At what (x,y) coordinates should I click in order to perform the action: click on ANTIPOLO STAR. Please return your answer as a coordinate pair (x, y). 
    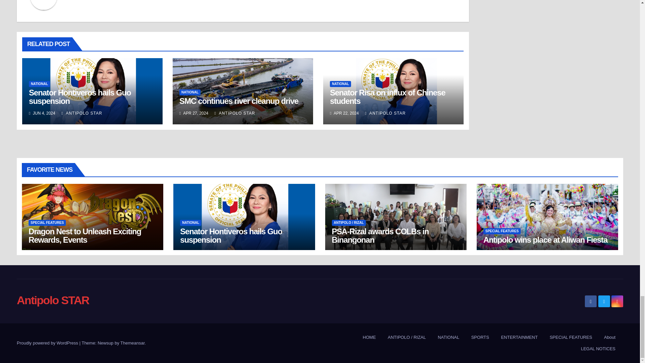
    Looking at the image, I should click on (234, 113).